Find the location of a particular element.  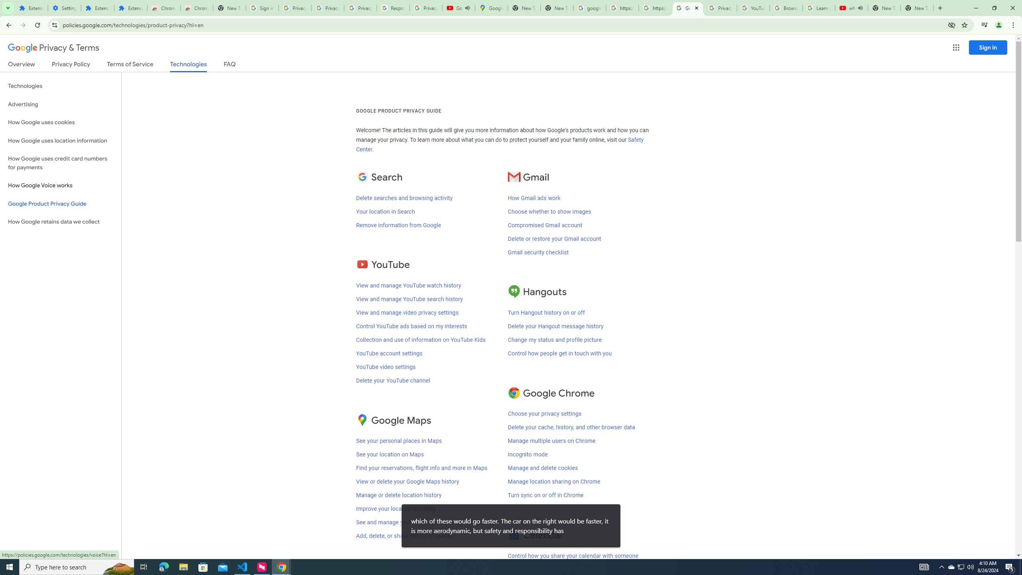

Control YouTube ads based on my interests is located at coordinates (411, 326).